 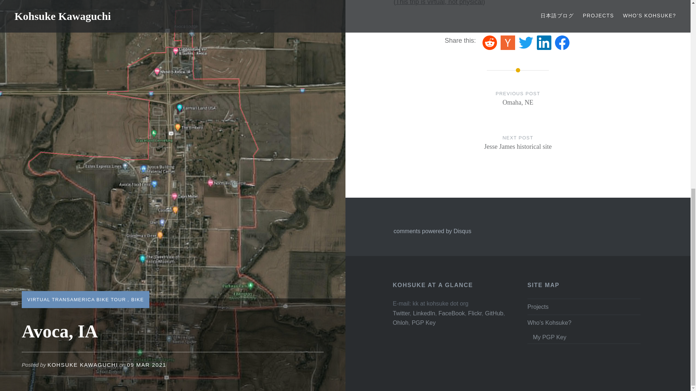 What do you see at coordinates (439, 3) in the screenshot?
I see `09 MAR 2021` at bounding box center [439, 3].